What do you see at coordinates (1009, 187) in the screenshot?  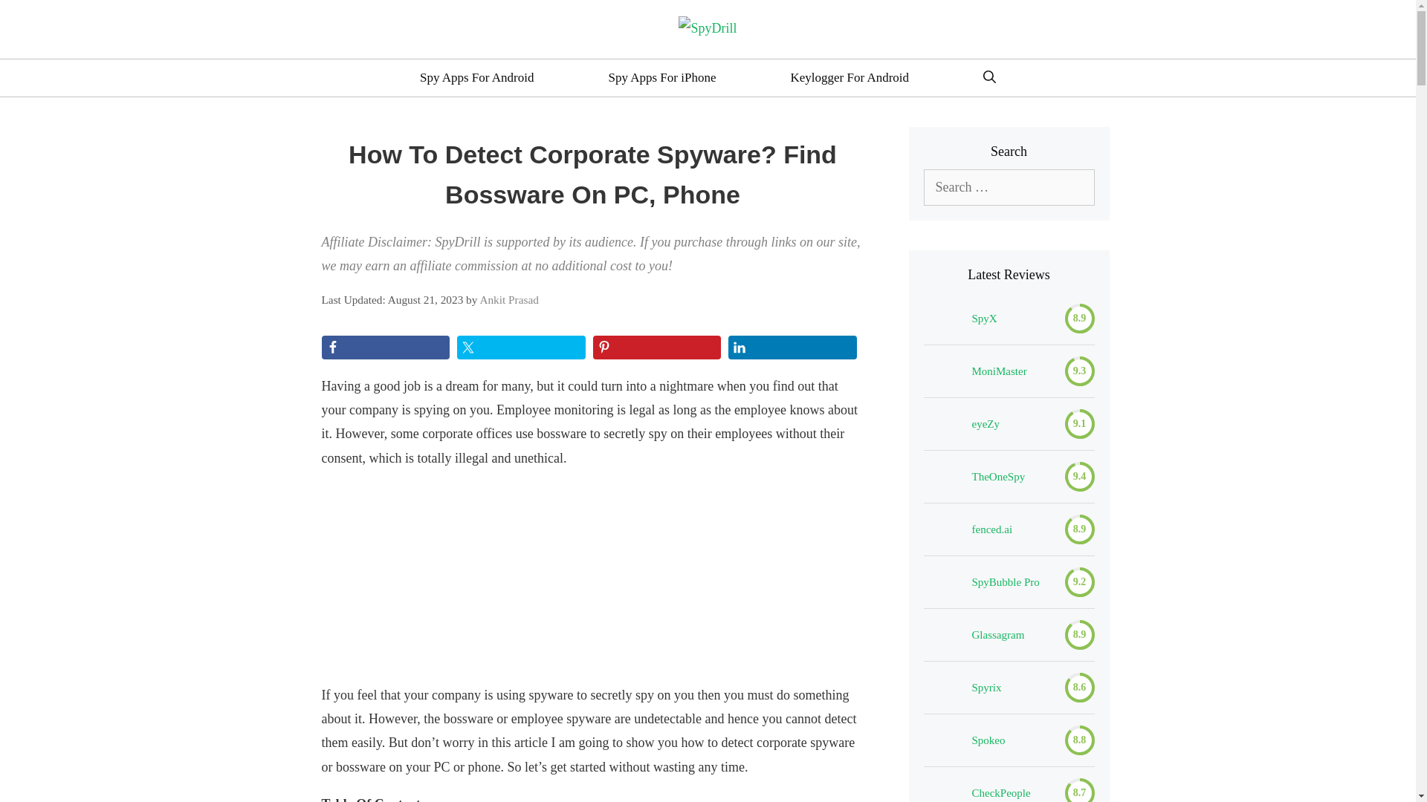 I see `Search for:` at bounding box center [1009, 187].